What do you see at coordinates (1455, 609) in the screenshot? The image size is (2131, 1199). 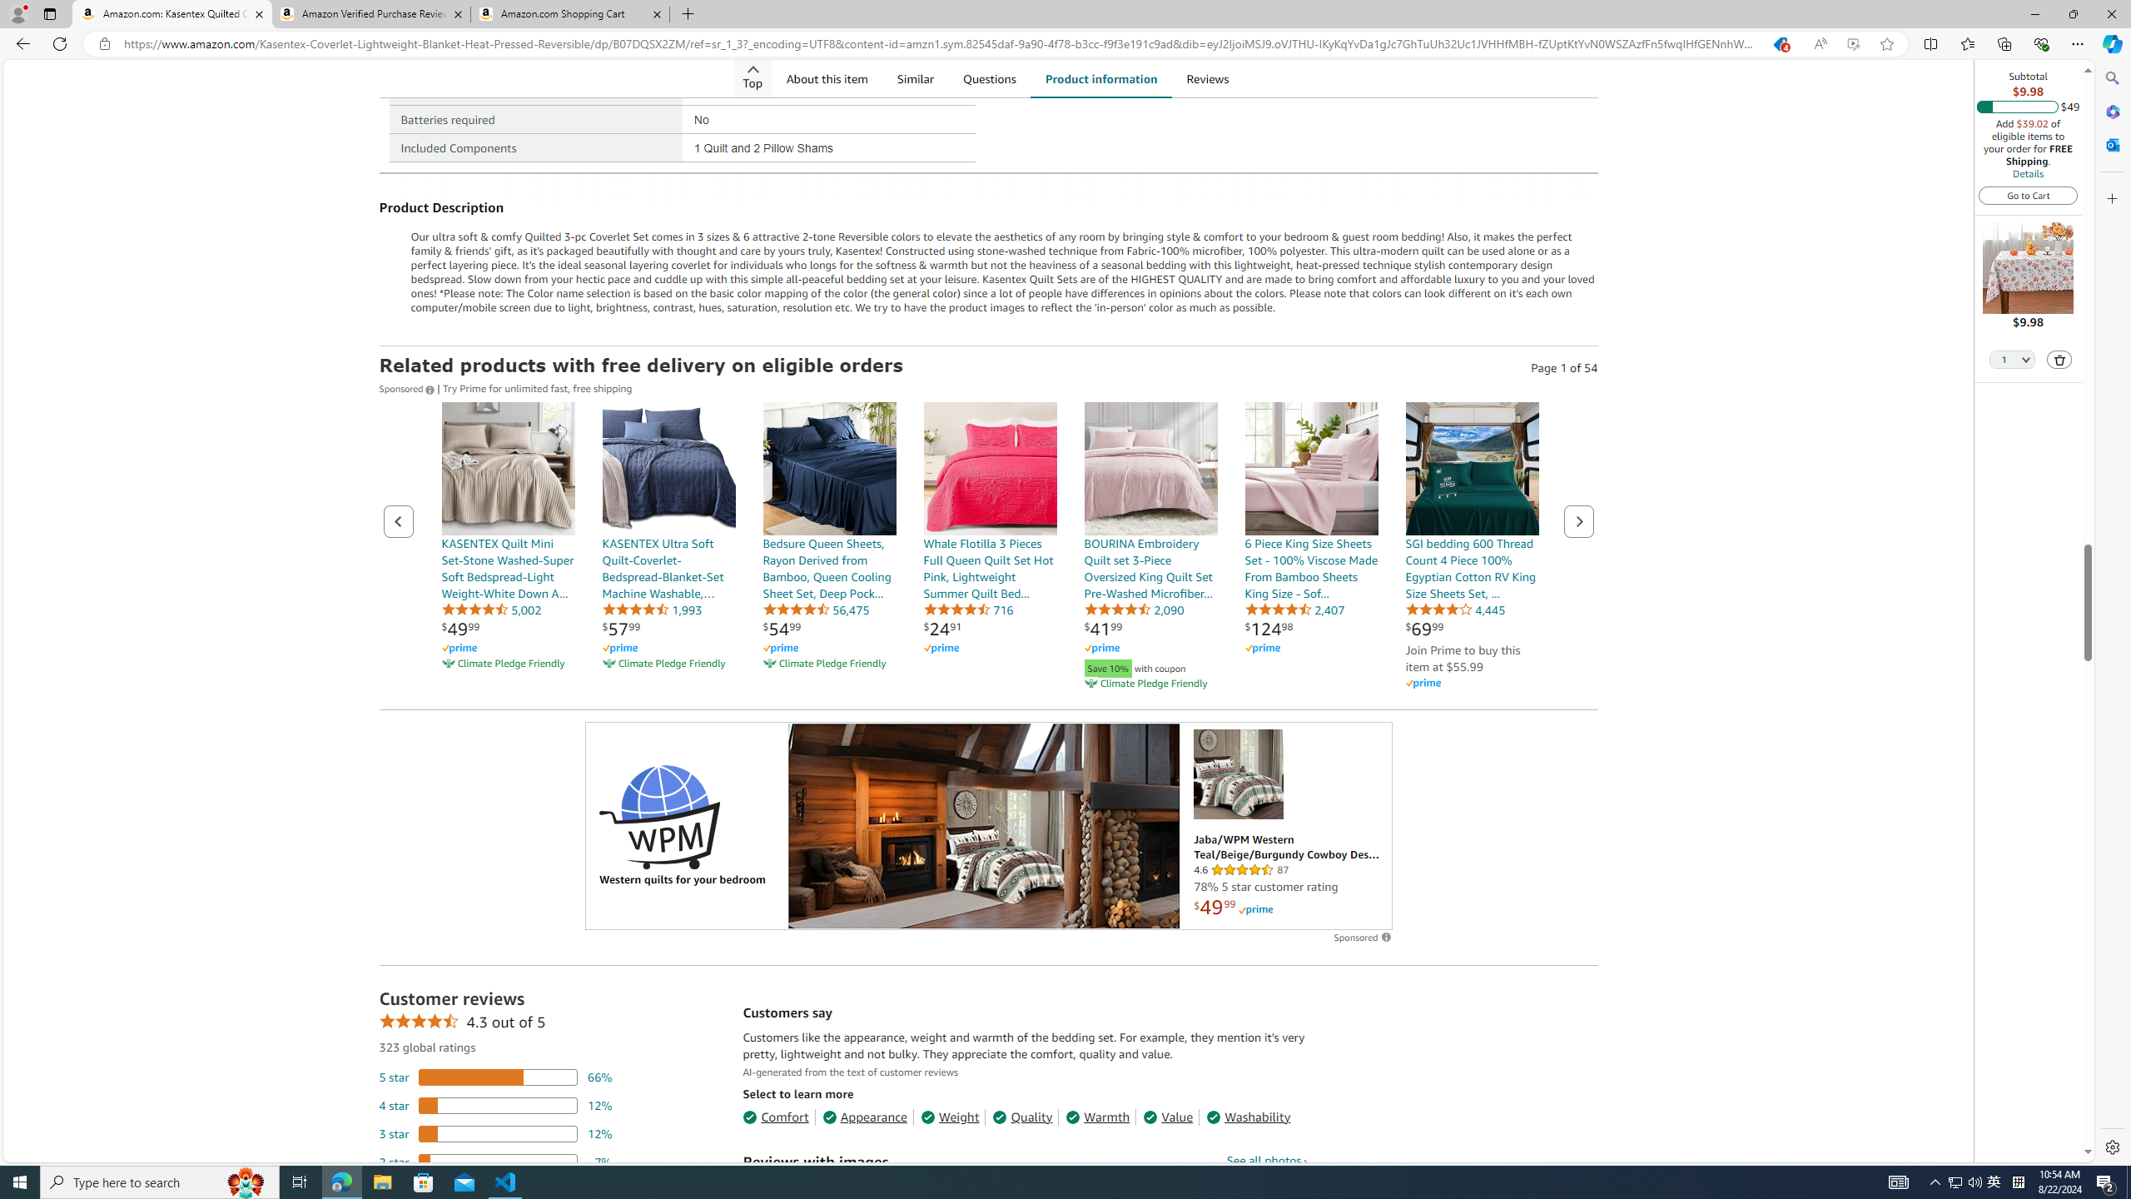 I see `4,445` at bounding box center [1455, 609].